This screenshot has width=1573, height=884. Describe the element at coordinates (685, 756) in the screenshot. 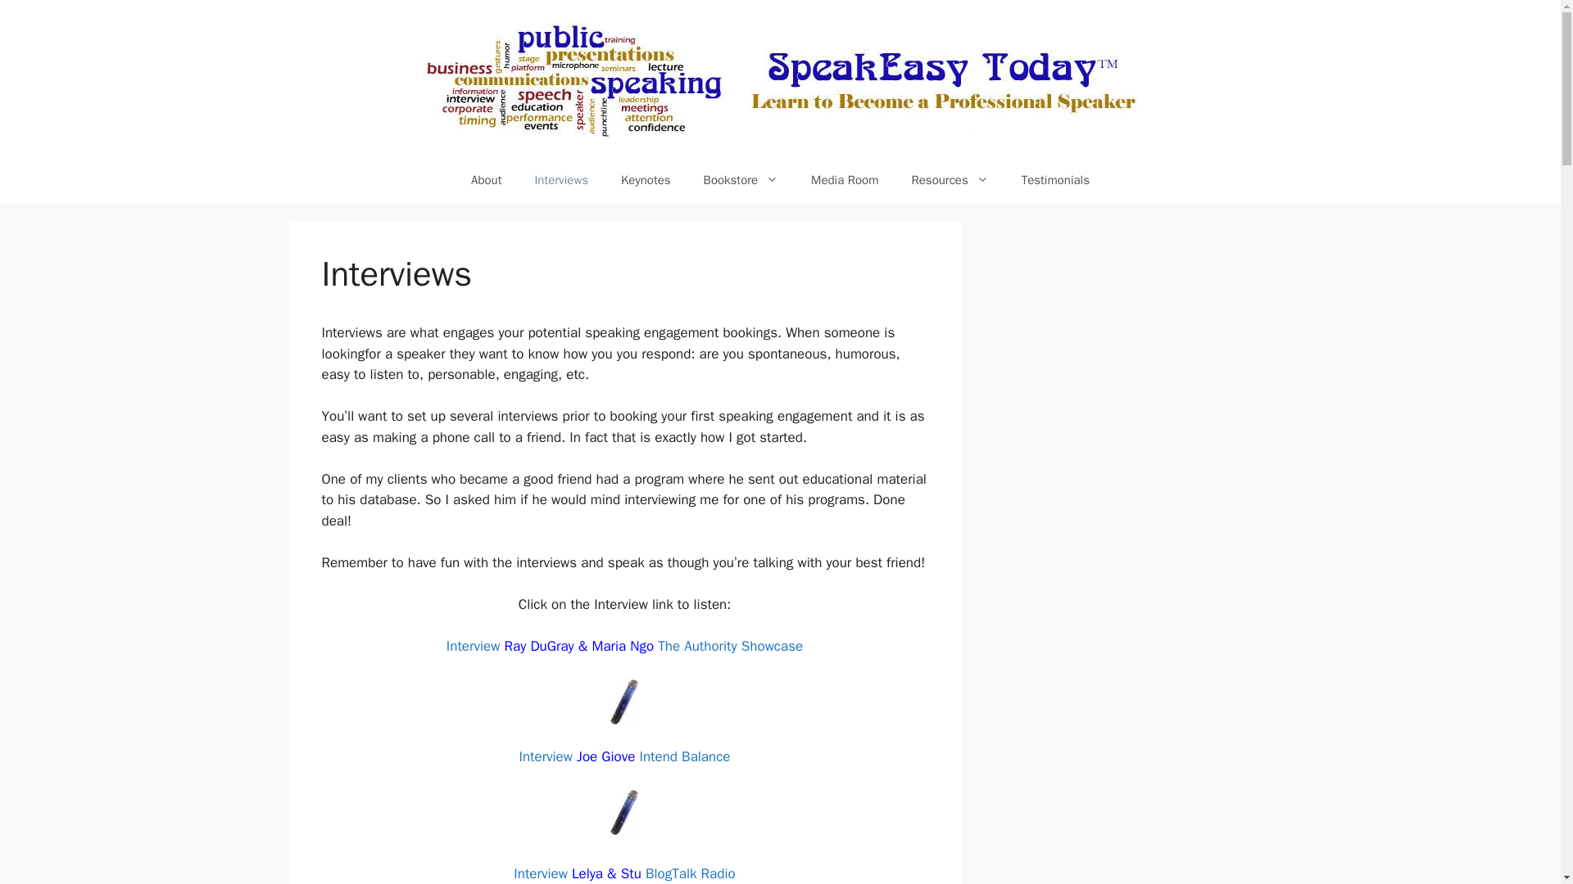

I see `Intend Balance` at that location.